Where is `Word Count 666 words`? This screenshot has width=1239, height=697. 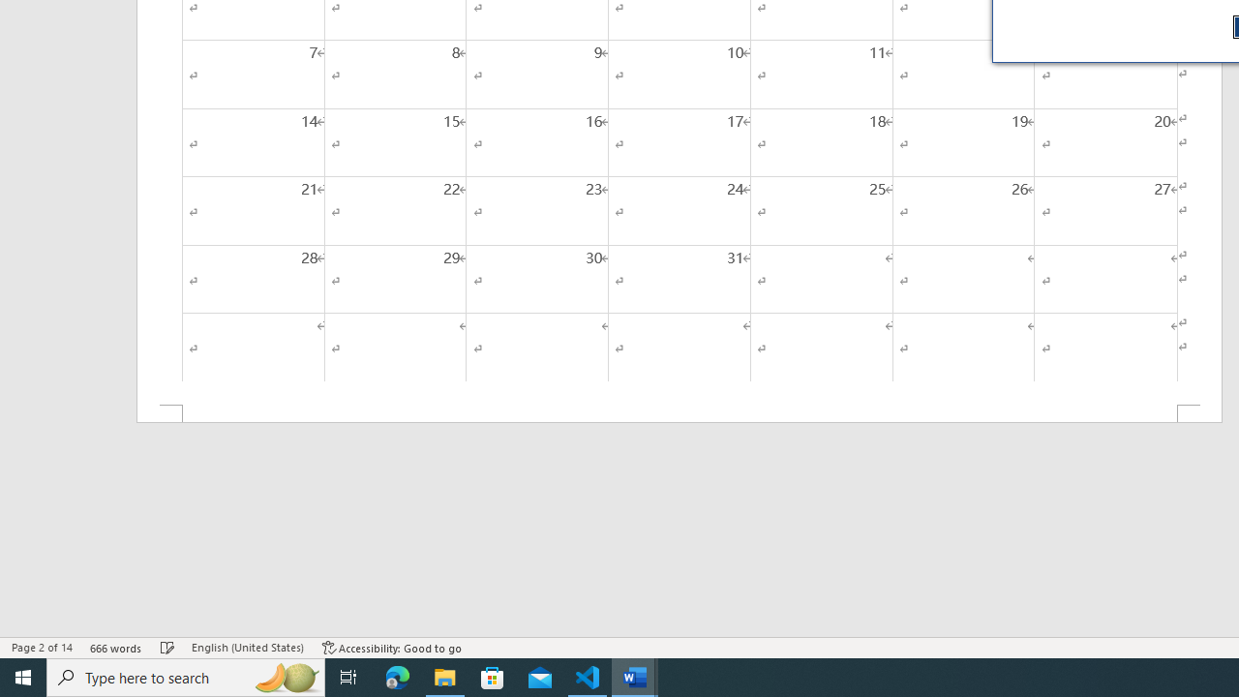
Word Count 666 words is located at coordinates (116, 647).